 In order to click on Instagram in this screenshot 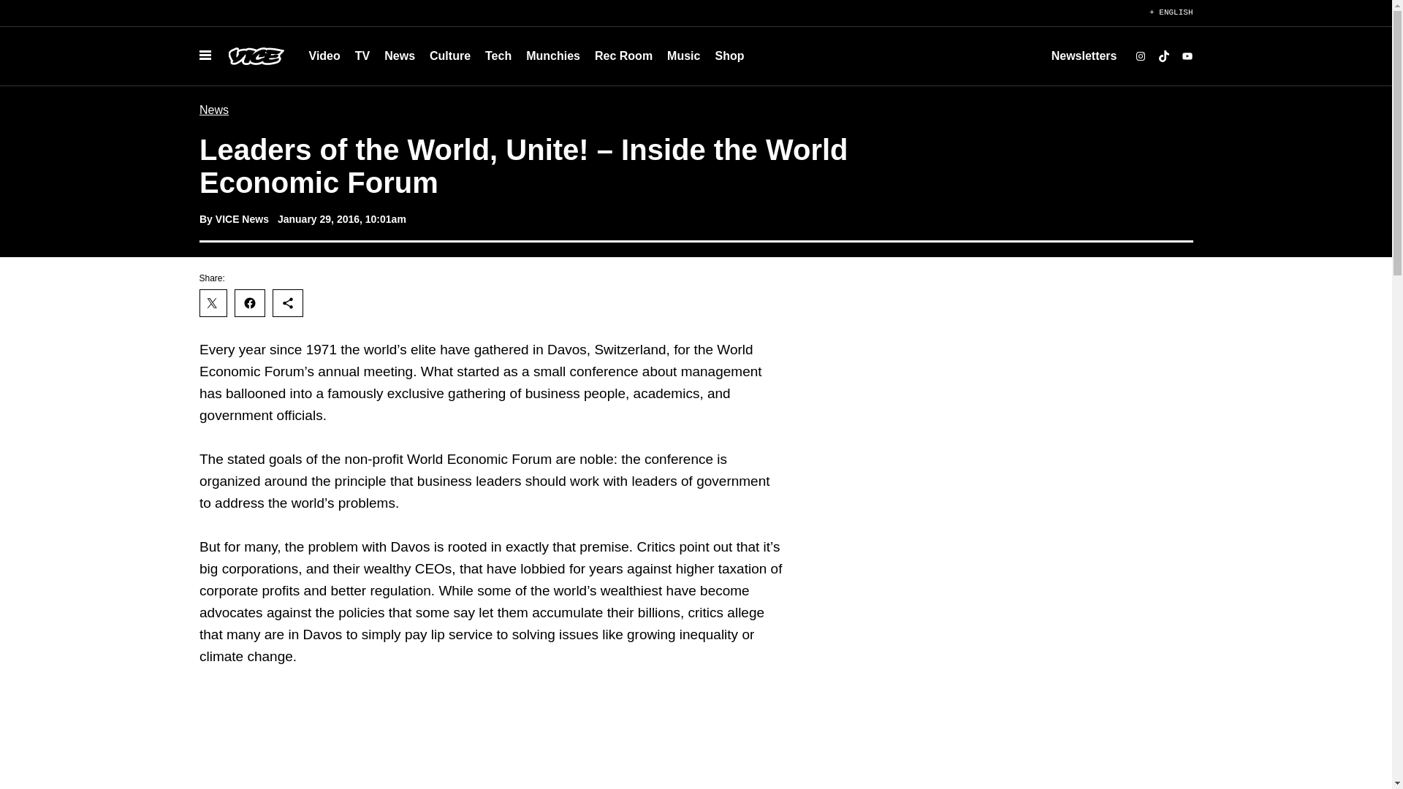, I will do `click(1140, 56)`.